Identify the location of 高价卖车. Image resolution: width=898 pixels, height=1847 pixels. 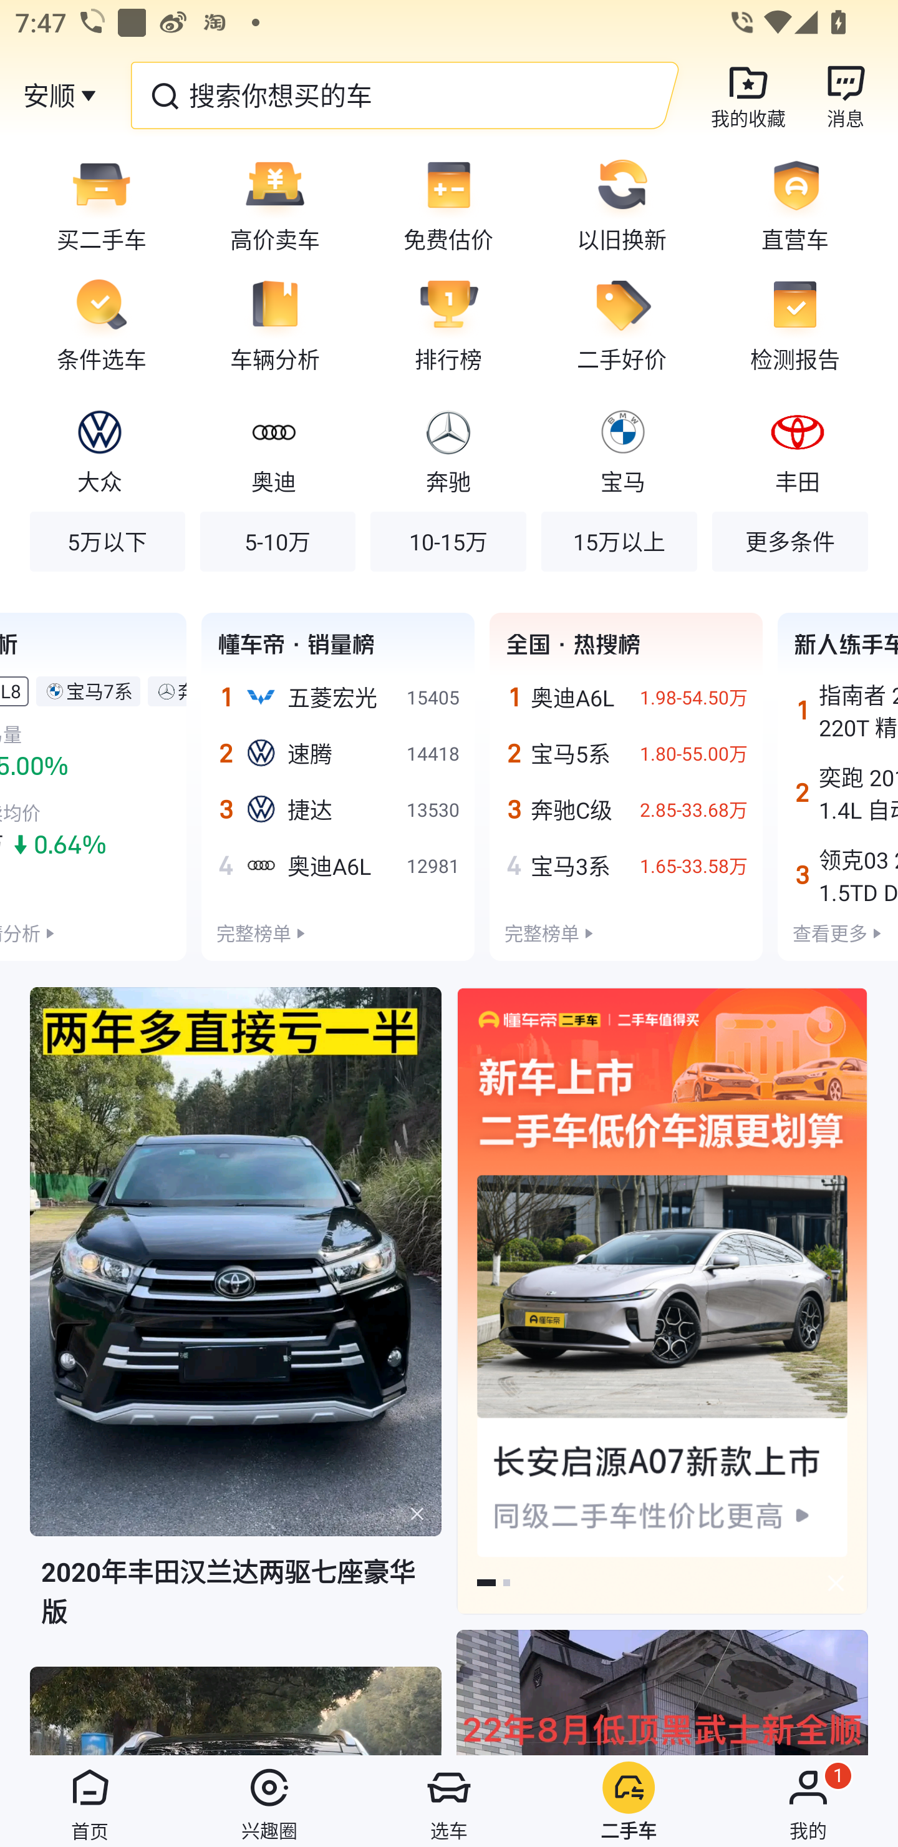
(275, 203).